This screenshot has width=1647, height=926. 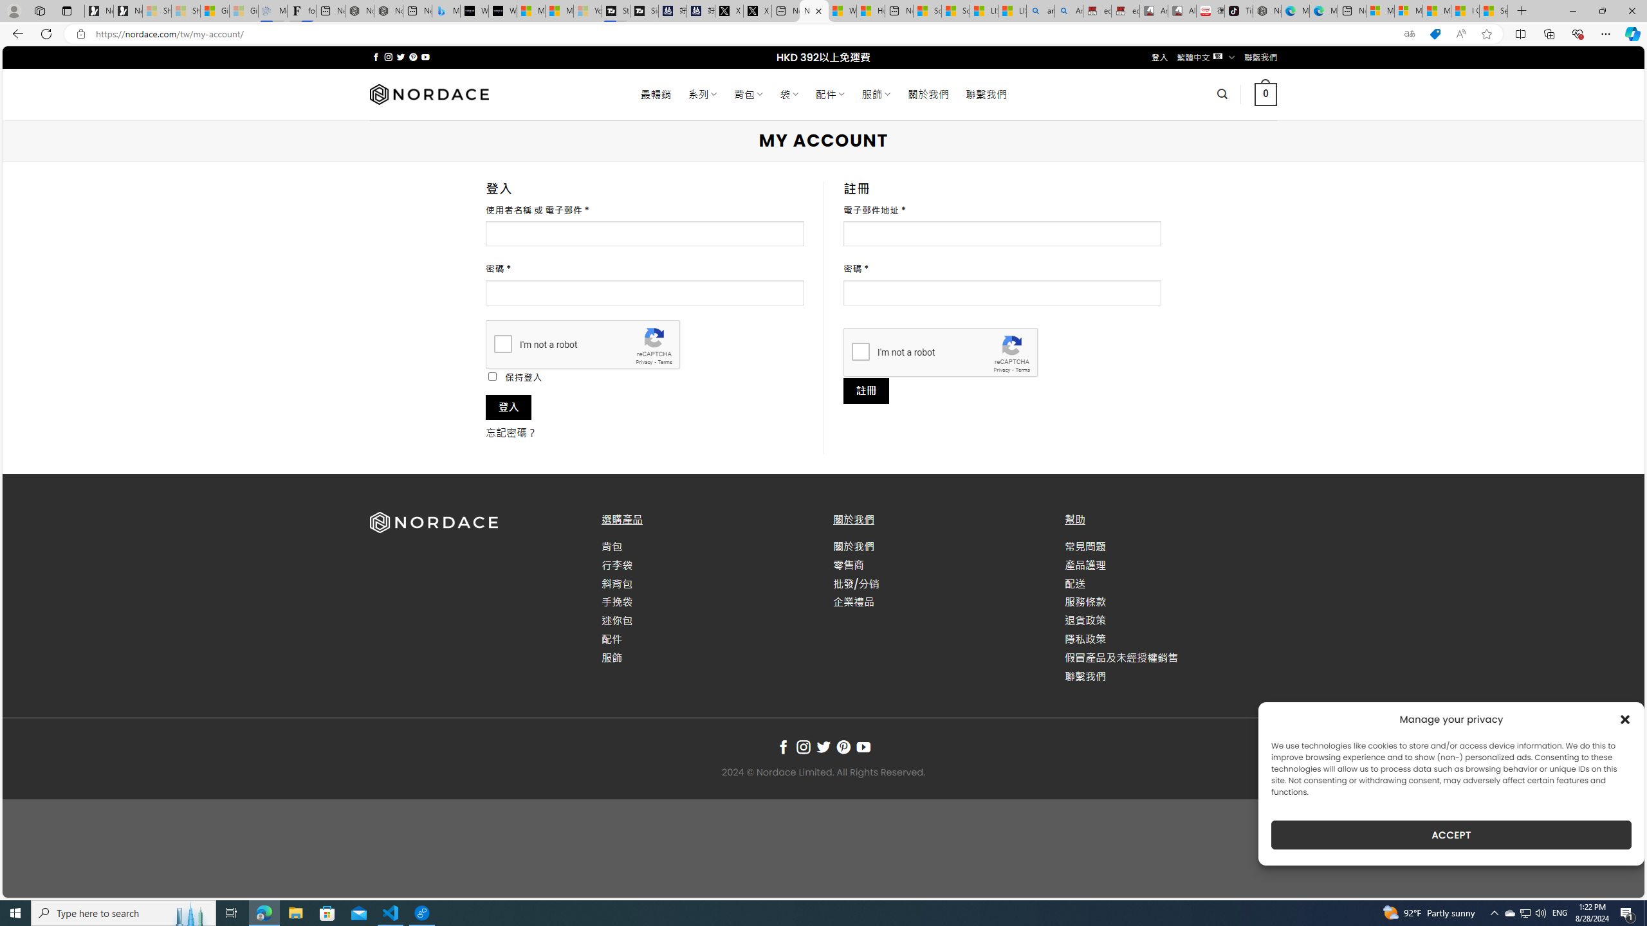 What do you see at coordinates (1409, 34) in the screenshot?
I see `Show translate options` at bounding box center [1409, 34].